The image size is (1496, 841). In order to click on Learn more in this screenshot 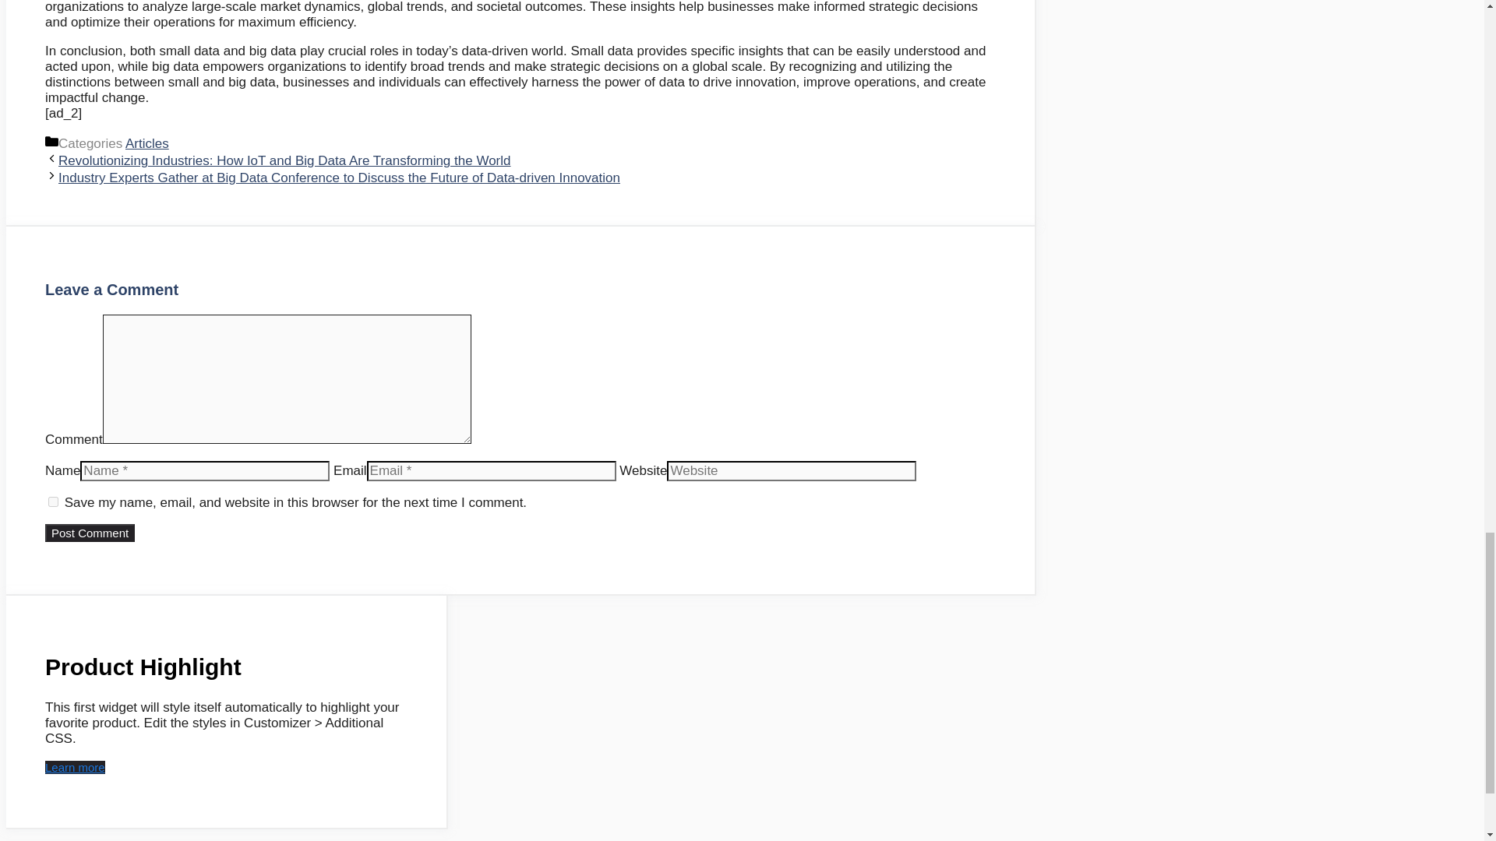, I will do `click(75, 767)`.